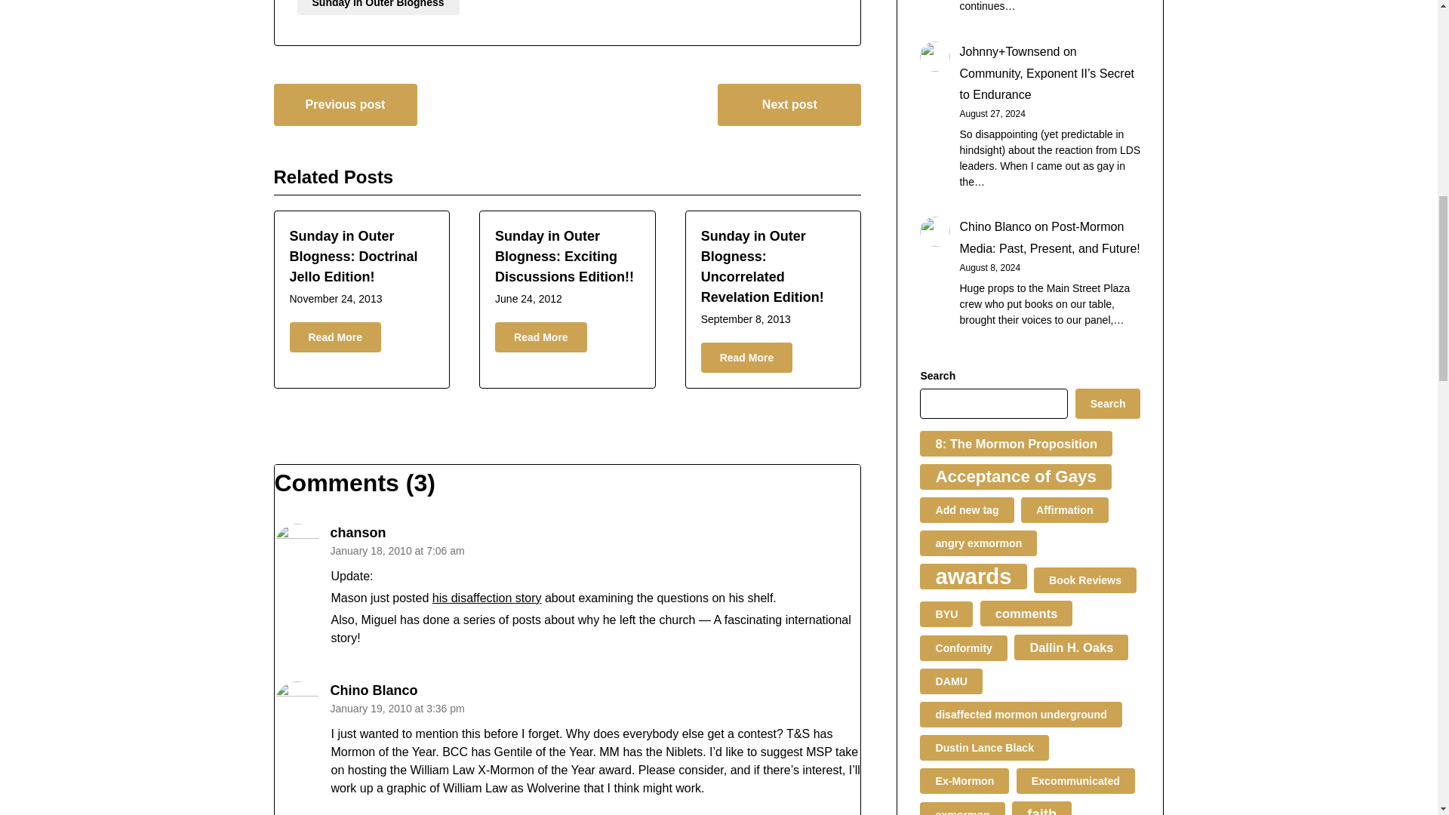  I want to click on November 24, 2013, so click(336, 298).